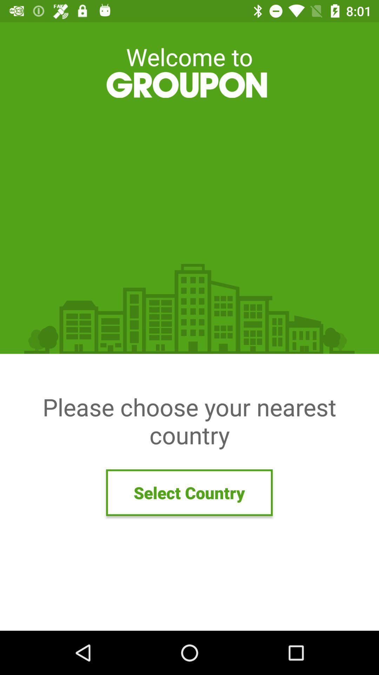  What do you see at coordinates (189, 493) in the screenshot?
I see `press the select country` at bounding box center [189, 493].